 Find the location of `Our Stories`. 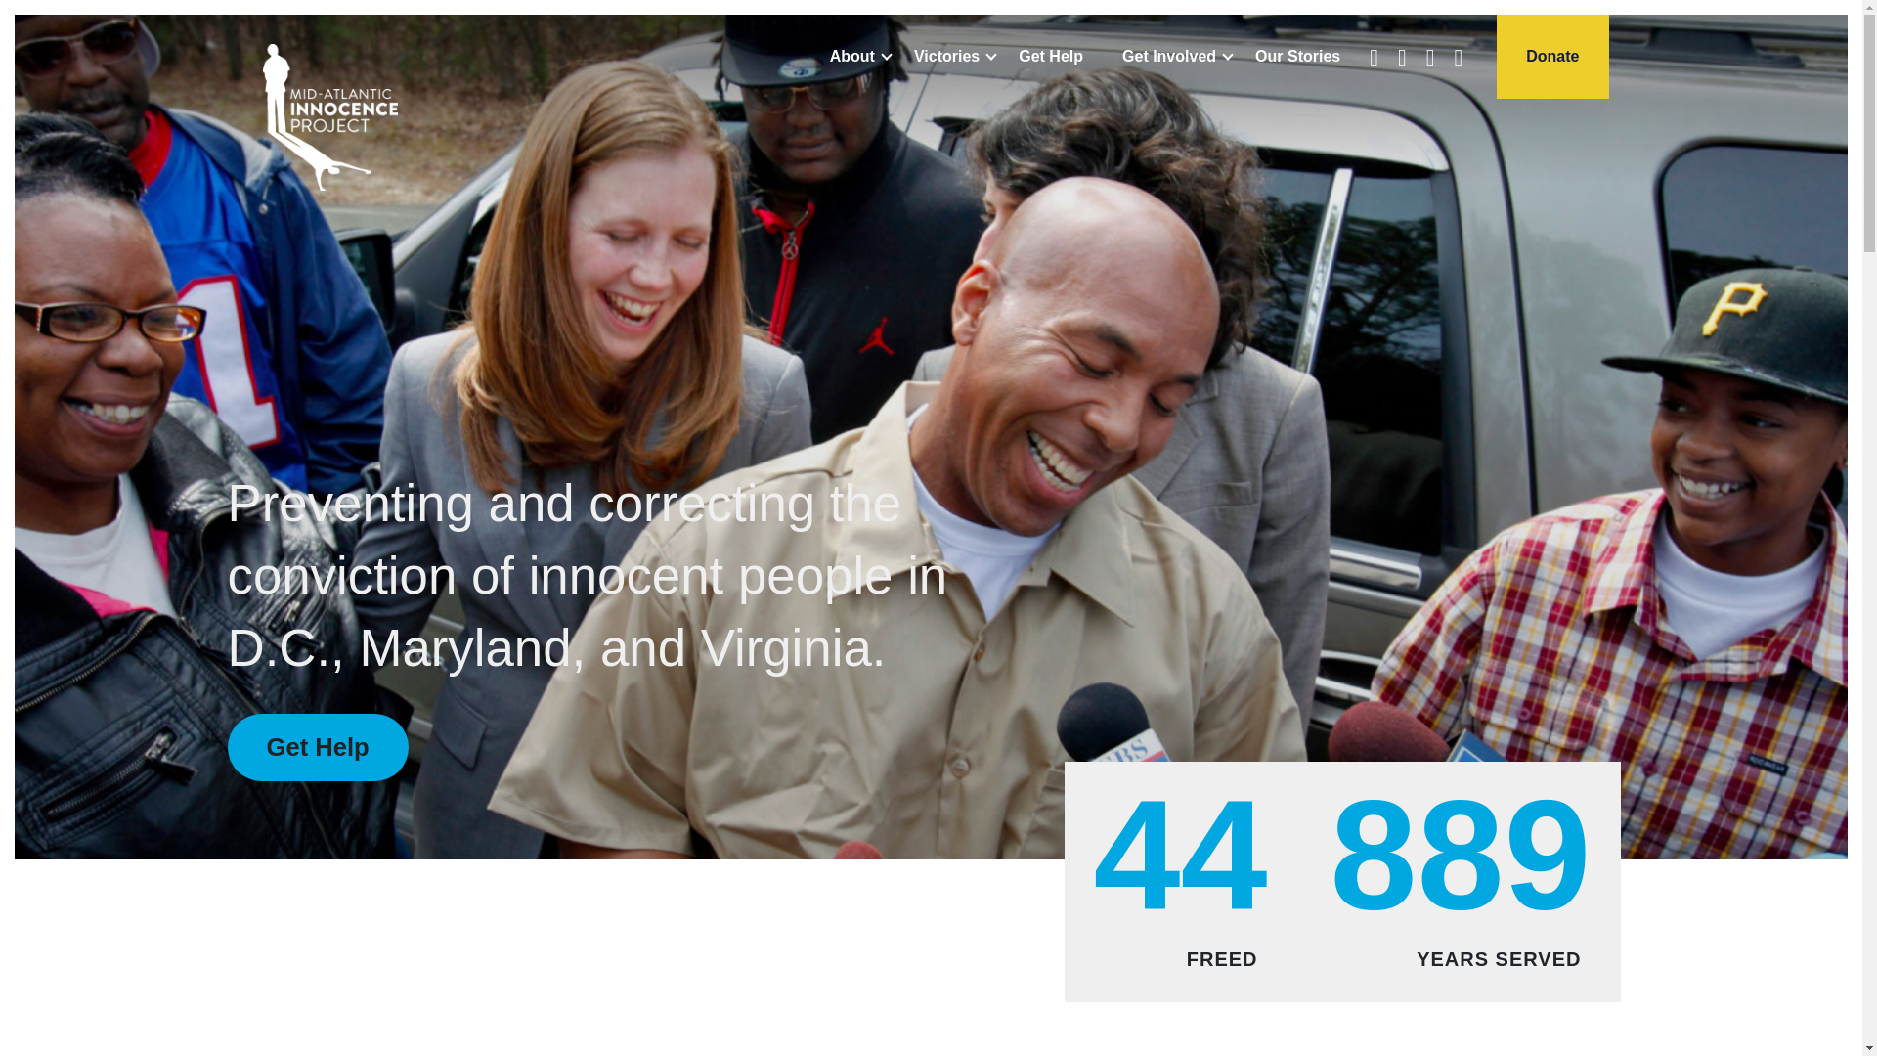

Our Stories is located at coordinates (1298, 57).